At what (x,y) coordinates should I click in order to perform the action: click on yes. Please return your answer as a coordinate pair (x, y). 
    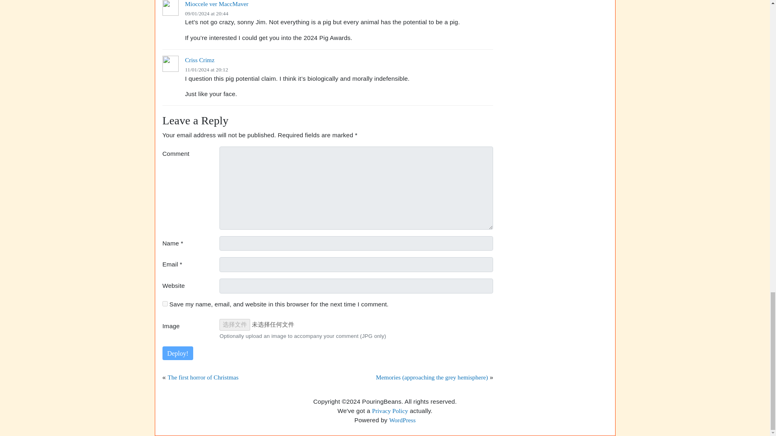
    Looking at the image, I should click on (165, 304).